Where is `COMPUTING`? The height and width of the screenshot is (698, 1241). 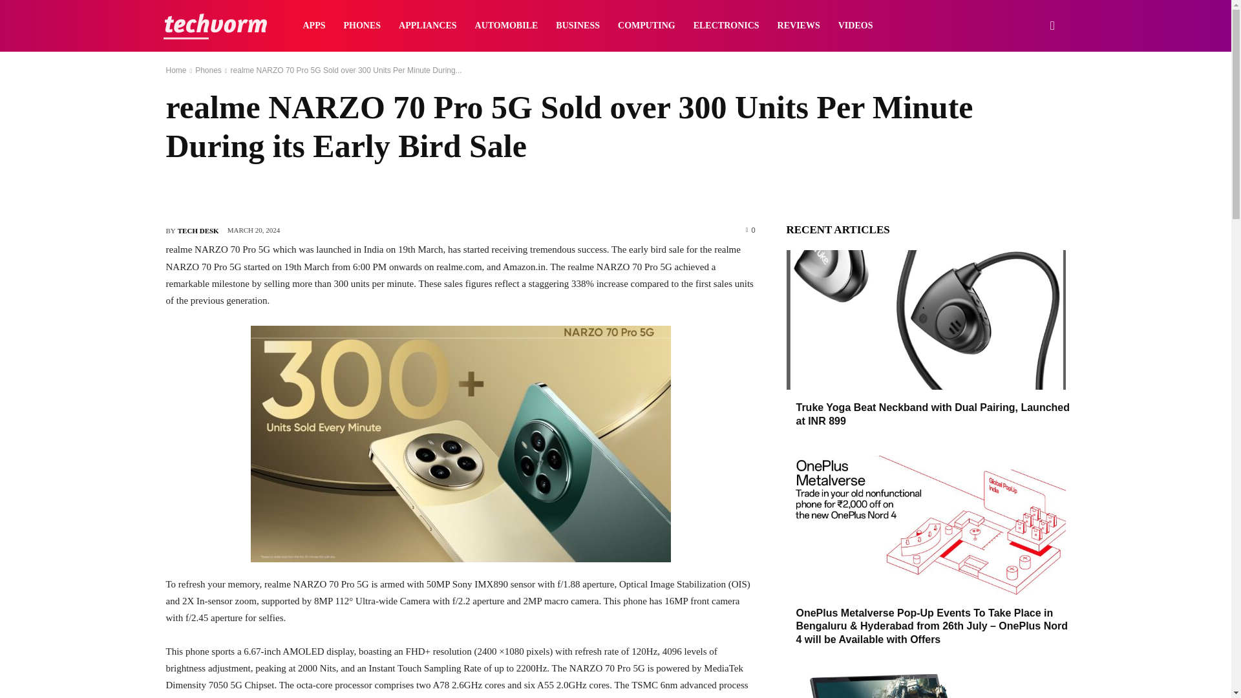
COMPUTING is located at coordinates (646, 26).